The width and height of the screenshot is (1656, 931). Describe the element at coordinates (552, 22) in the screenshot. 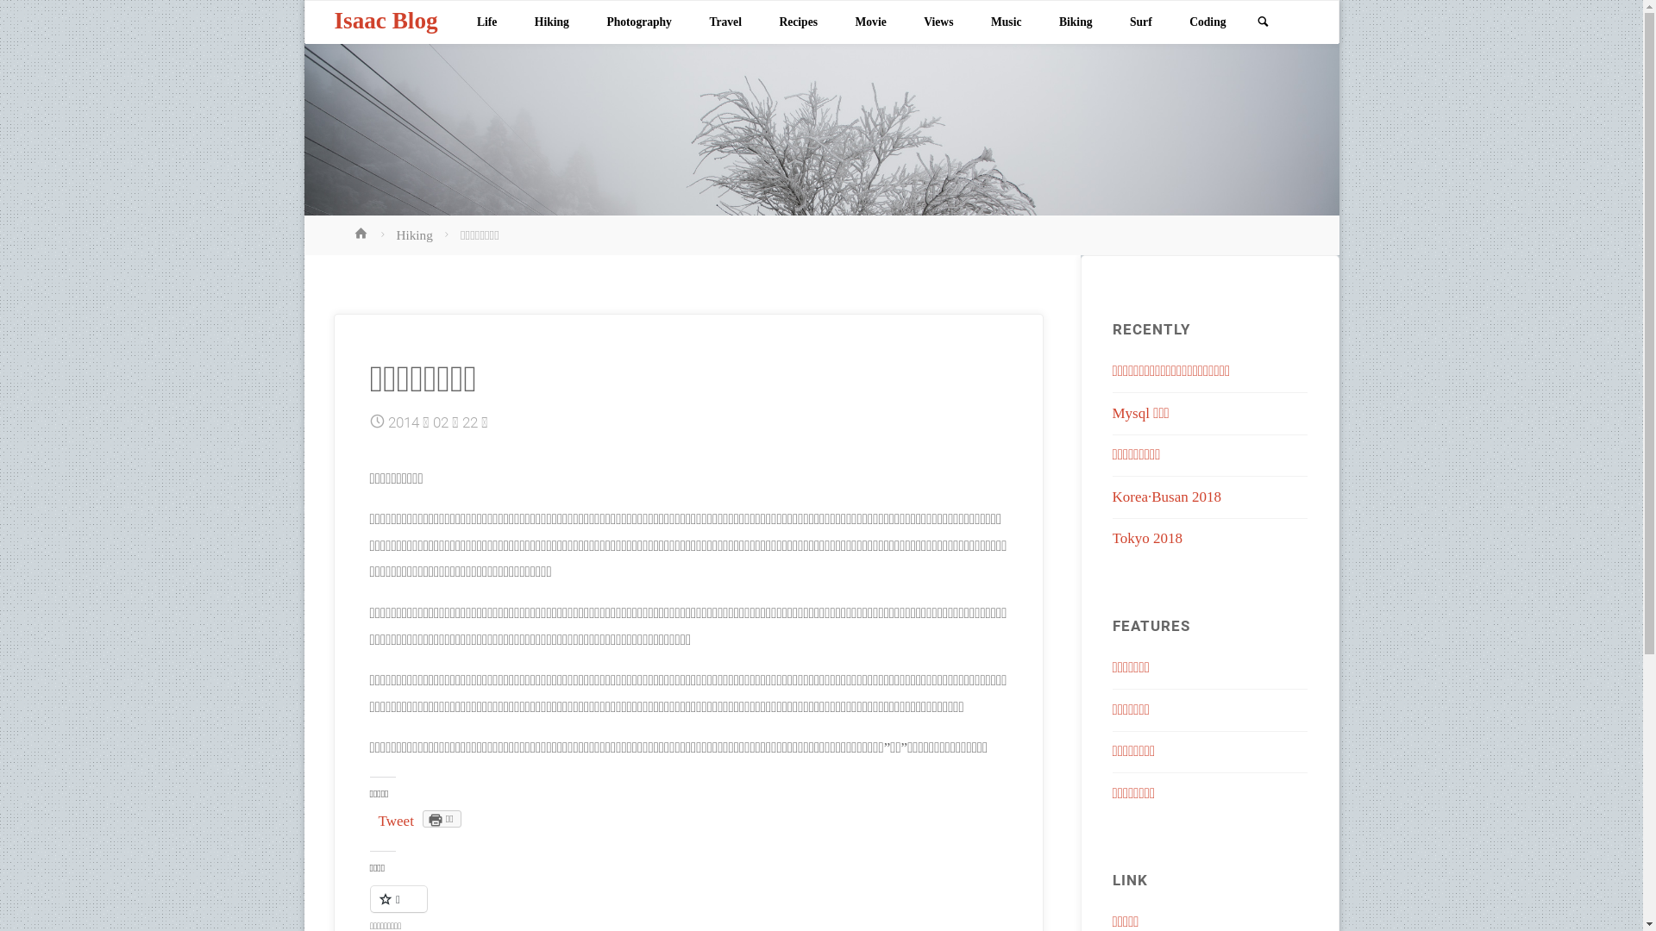

I see `Hiking` at that location.